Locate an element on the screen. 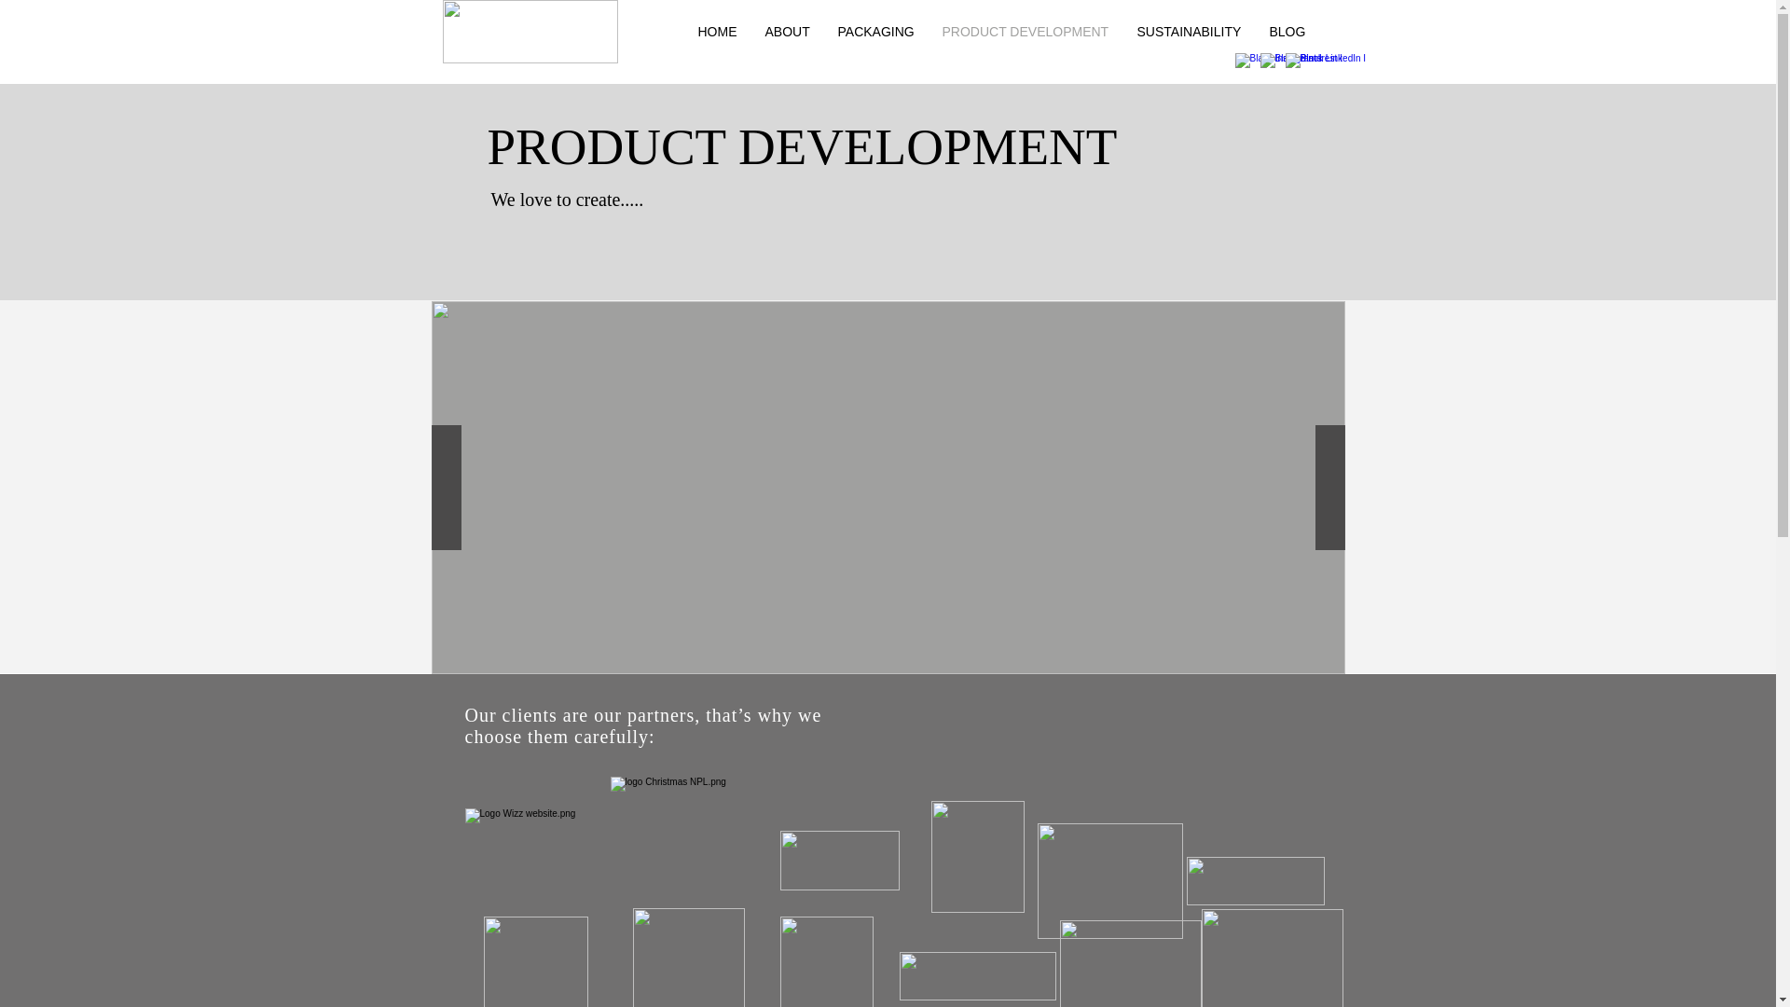  ABOUT is located at coordinates (787, 32).